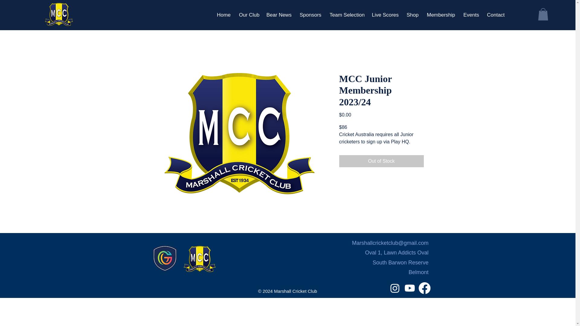 This screenshot has width=580, height=326. Describe the element at coordinates (384, 14) in the screenshot. I see `Live Scores` at that location.